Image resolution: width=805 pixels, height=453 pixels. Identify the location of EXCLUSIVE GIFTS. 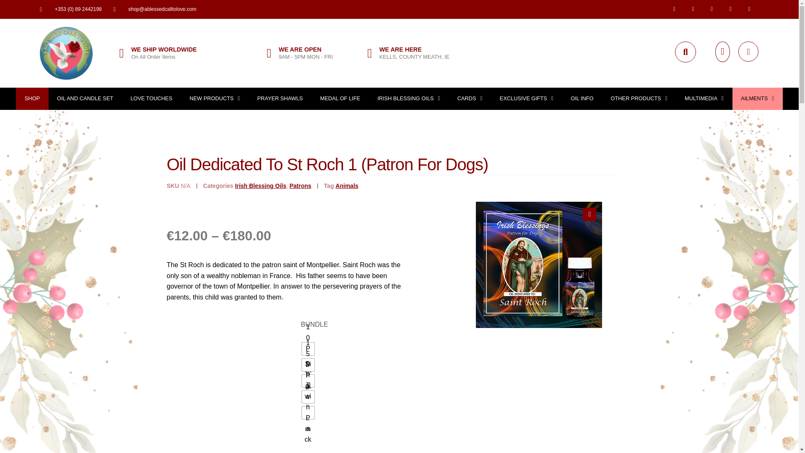
(527, 99).